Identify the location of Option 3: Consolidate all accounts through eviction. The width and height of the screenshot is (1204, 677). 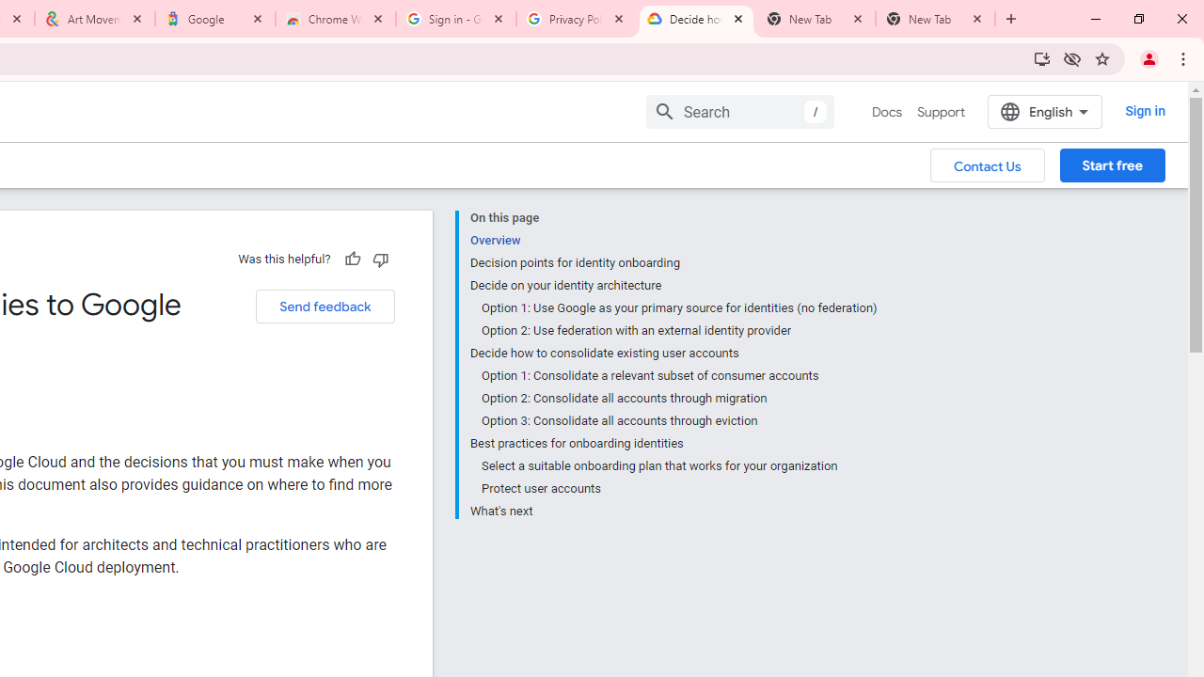
(679, 421).